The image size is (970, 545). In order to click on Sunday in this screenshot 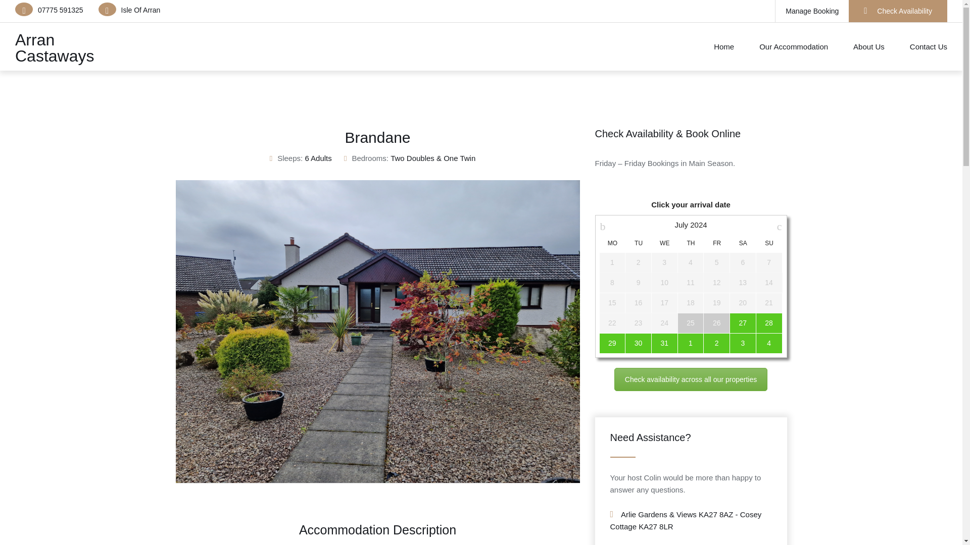, I will do `click(769, 243)`.